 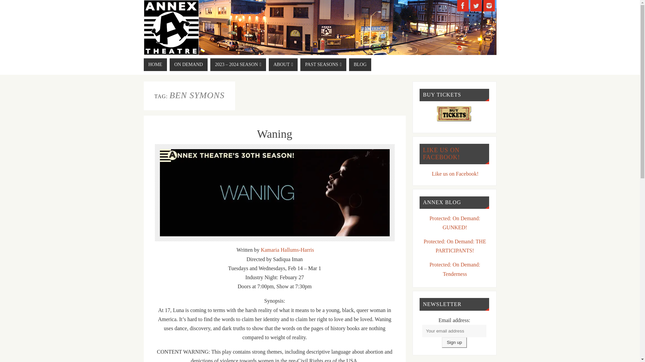 I want to click on ON DEMAND, so click(x=188, y=64).